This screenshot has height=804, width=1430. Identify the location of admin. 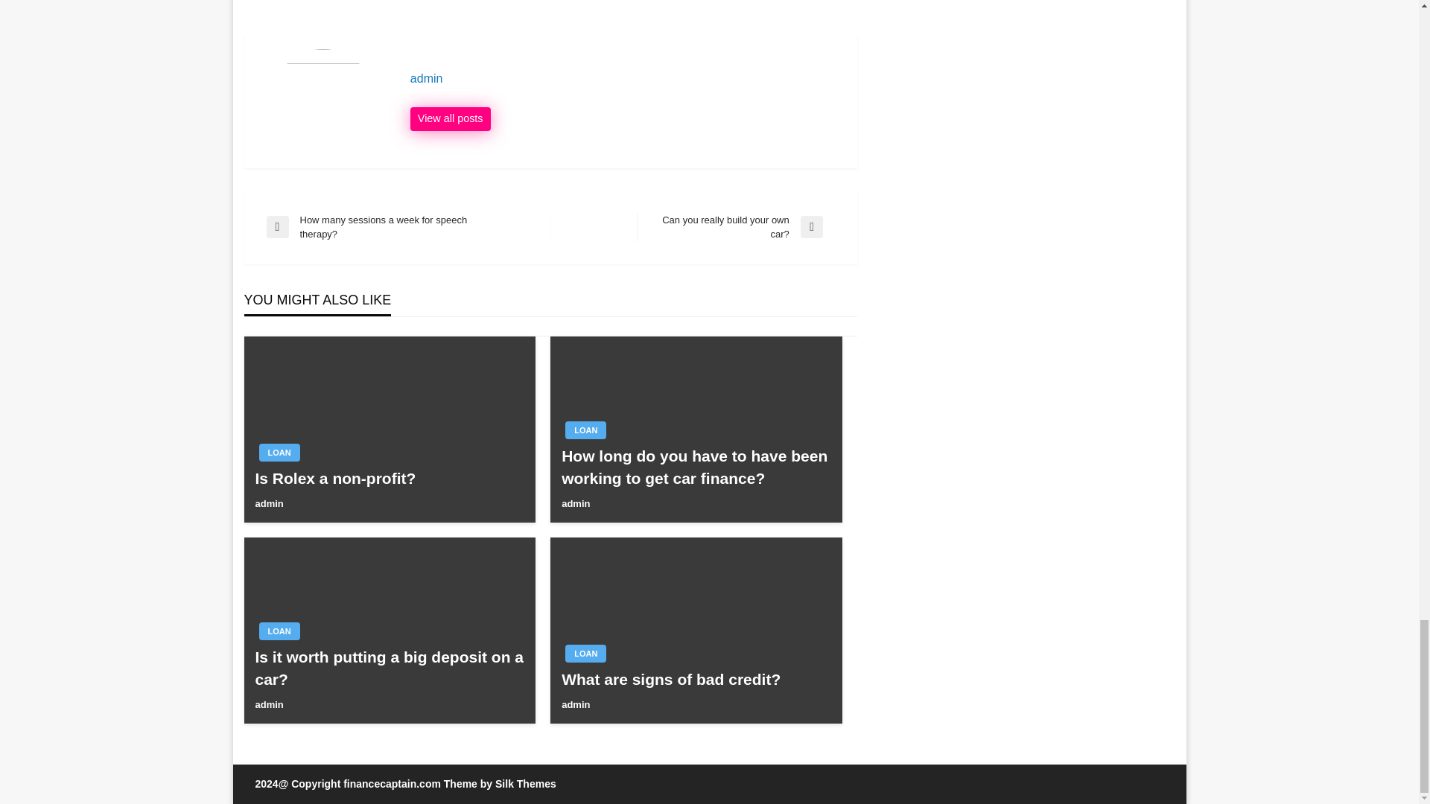
(626, 79).